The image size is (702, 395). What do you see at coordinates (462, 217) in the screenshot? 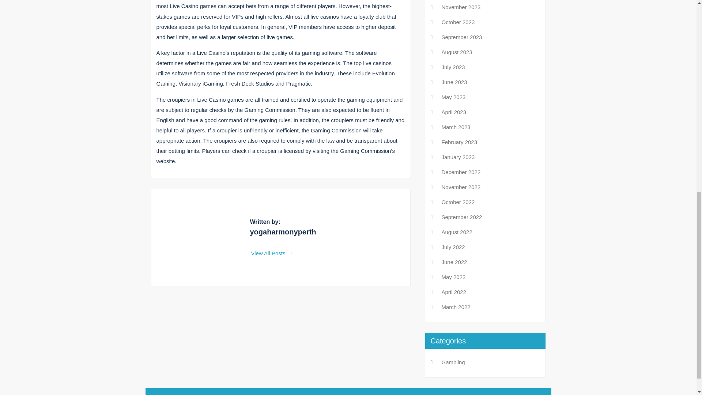
I see `September 2022` at bounding box center [462, 217].